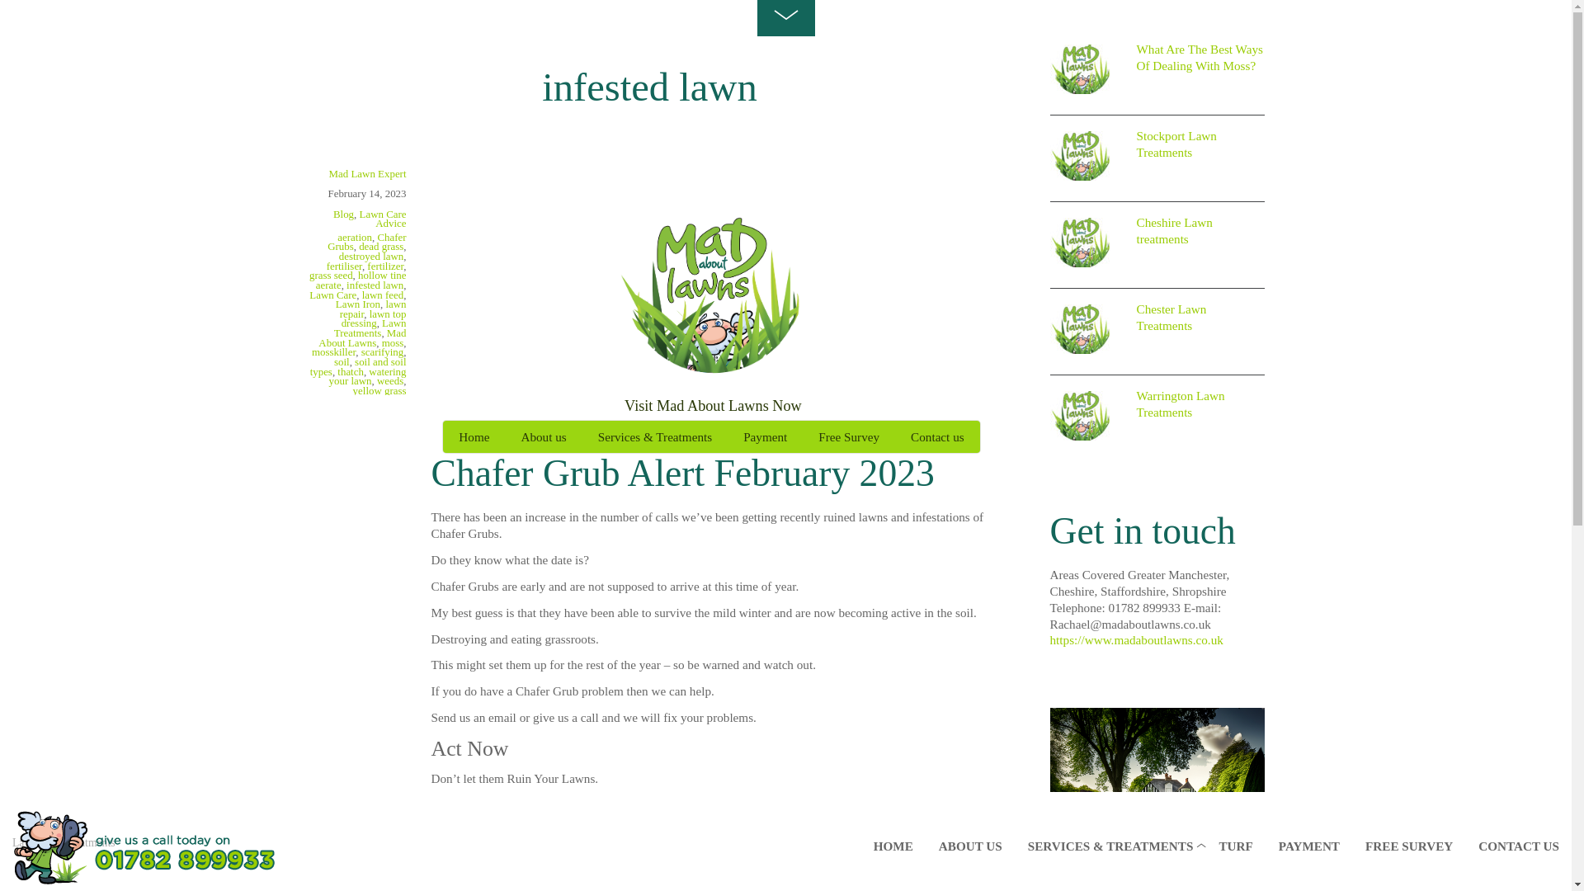  I want to click on Mad About Lawns, so click(361, 338).